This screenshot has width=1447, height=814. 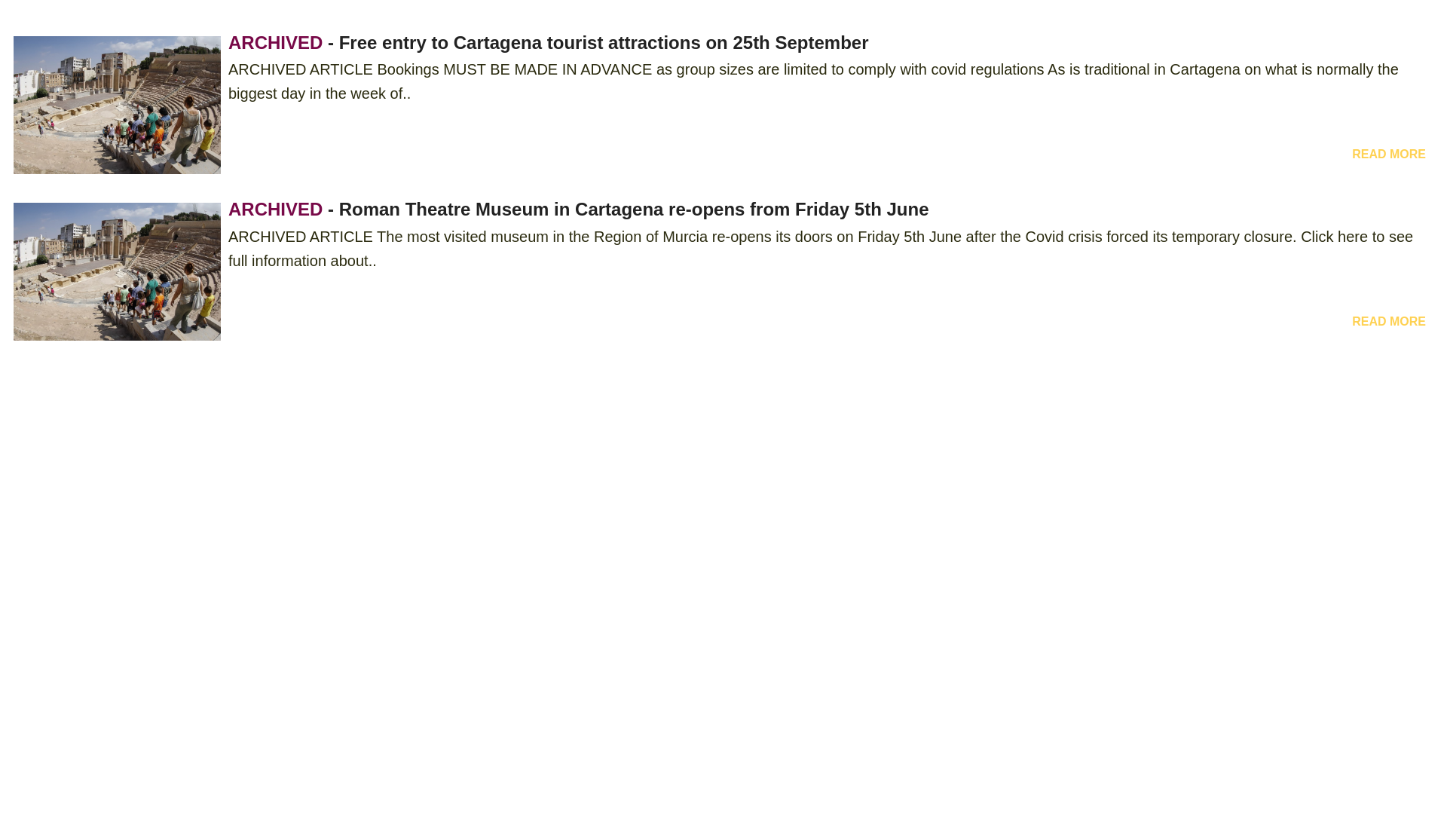 What do you see at coordinates (1388, 321) in the screenshot?
I see `READ MORE` at bounding box center [1388, 321].